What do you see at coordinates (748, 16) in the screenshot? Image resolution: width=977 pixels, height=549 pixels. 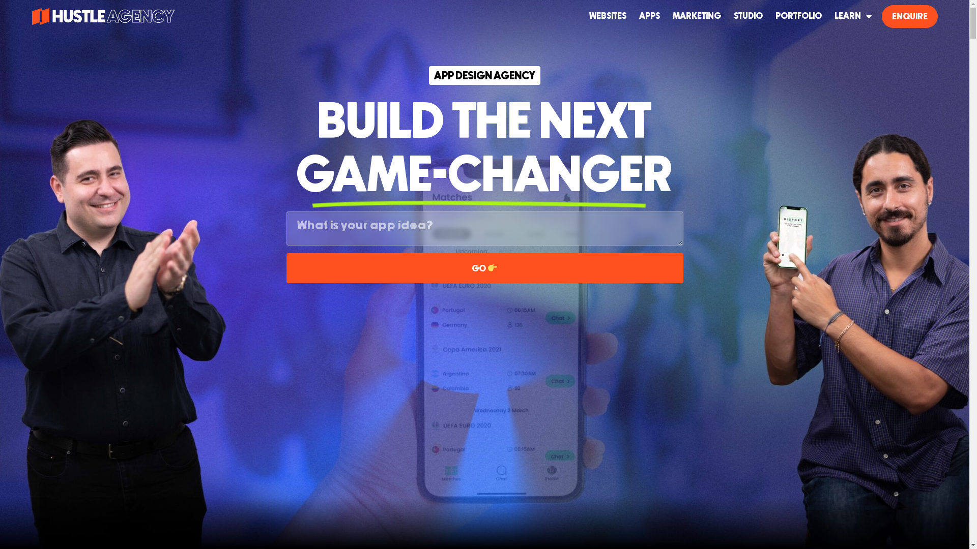 I see `STUDIO` at bounding box center [748, 16].